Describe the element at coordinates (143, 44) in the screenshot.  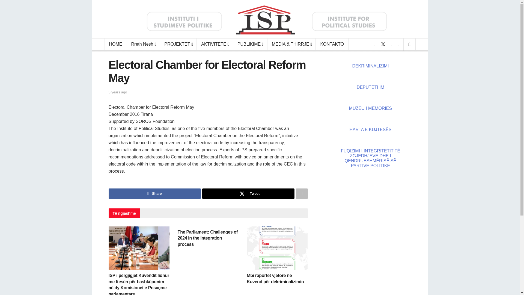
I see `Rreth Nesh` at that location.